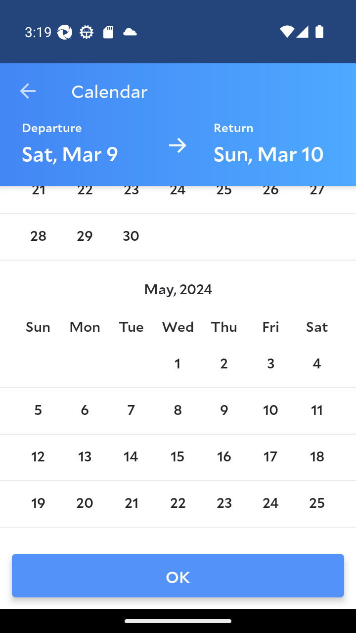 The width and height of the screenshot is (356, 633). What do you see at coordinates (270, 503) in the screenshot?
I see `24` at bounding box center [270, 503].